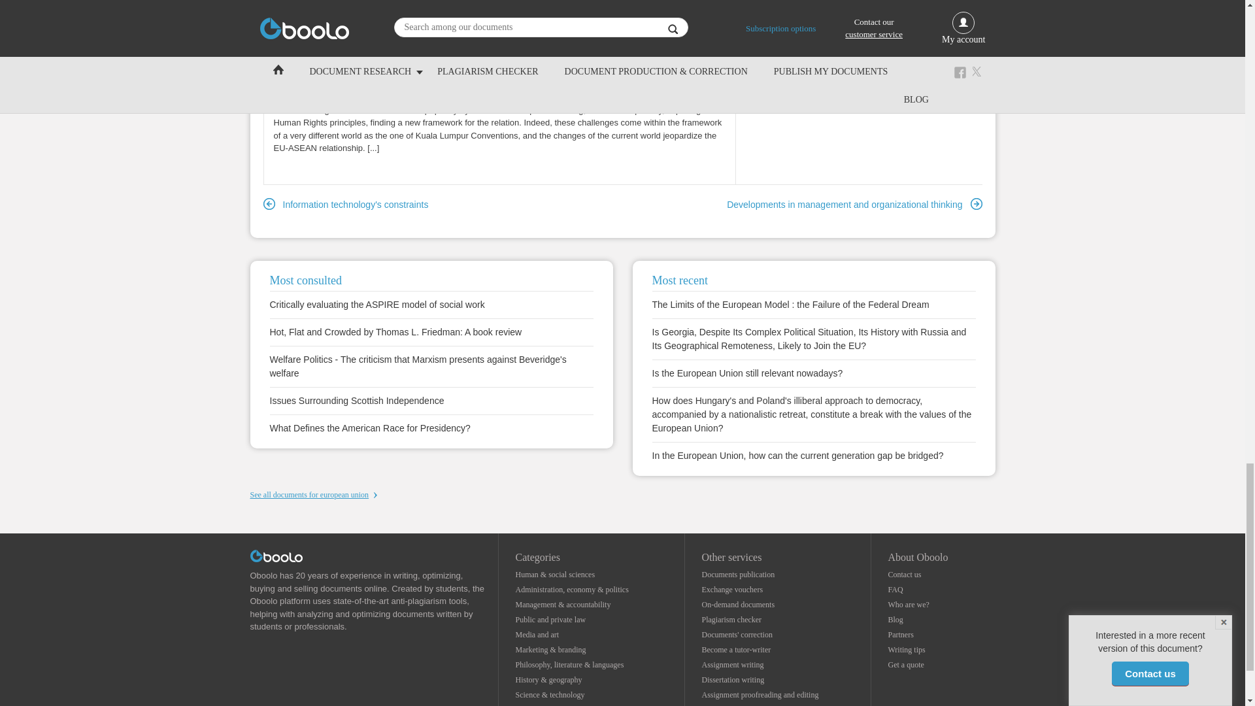 This screenshot has height=706, width=1255. I want to click on Information technology's constraints, so click(345, 205).